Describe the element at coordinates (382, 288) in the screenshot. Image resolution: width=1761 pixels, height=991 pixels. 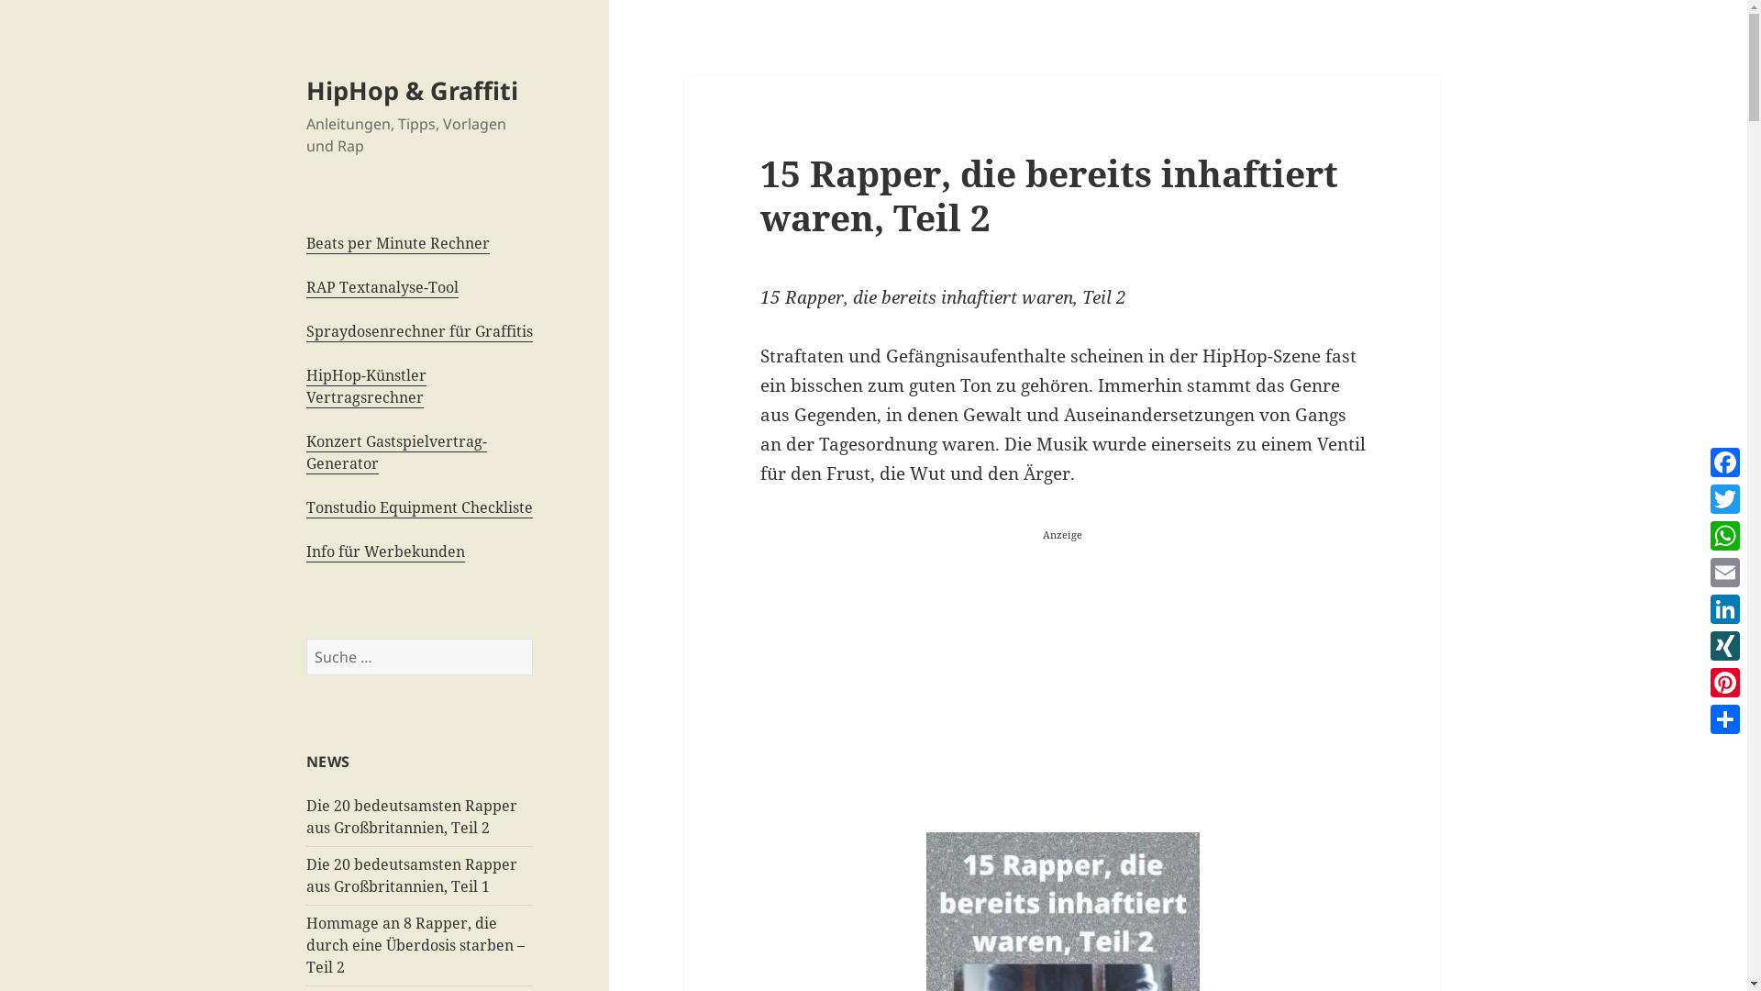
I see `RAP Textanalyse-Tool` at that location.